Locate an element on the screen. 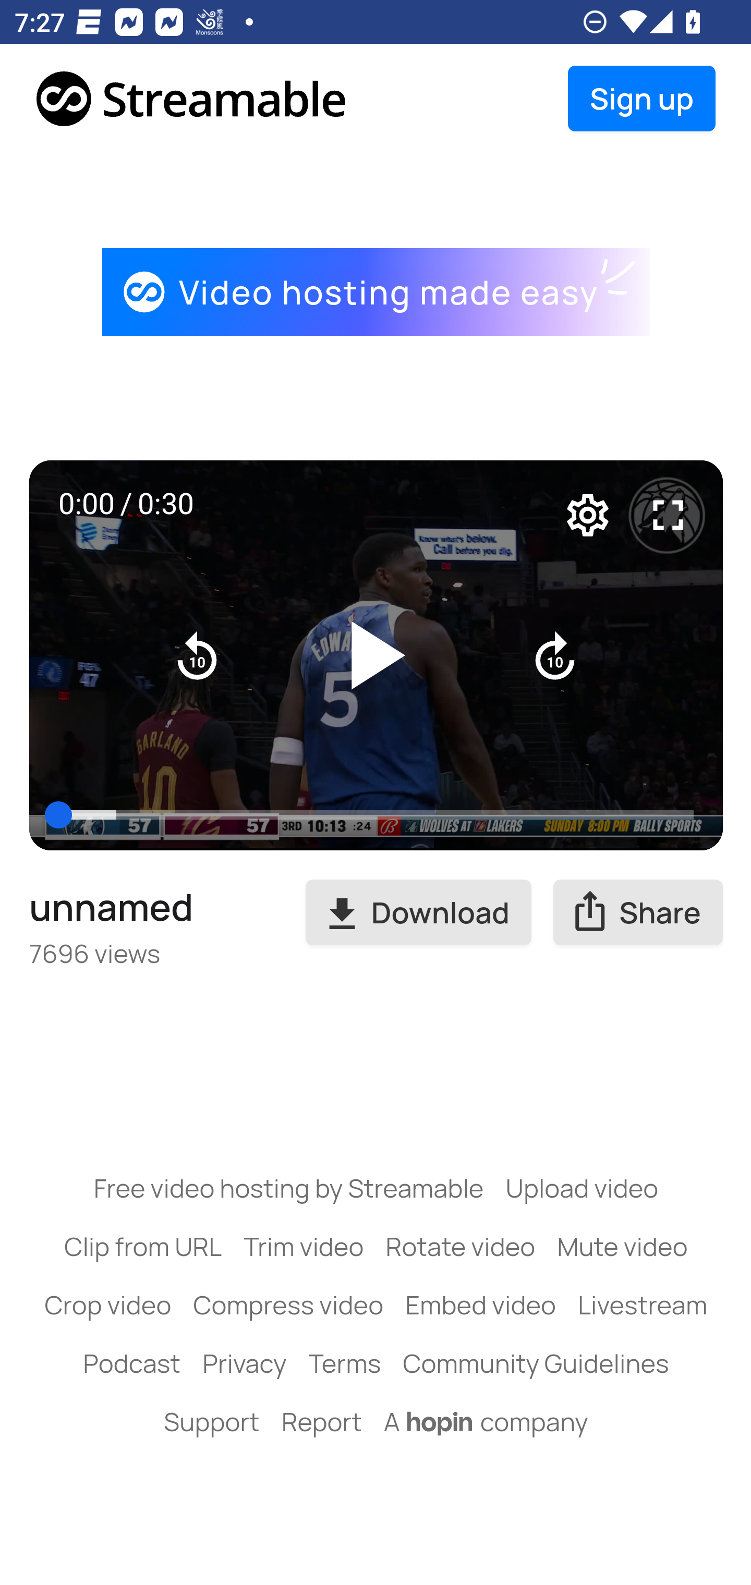 The width and height of the screenshot is (751, 1585). Free video hosting by Streamable is located at coordinates (289, 1188).